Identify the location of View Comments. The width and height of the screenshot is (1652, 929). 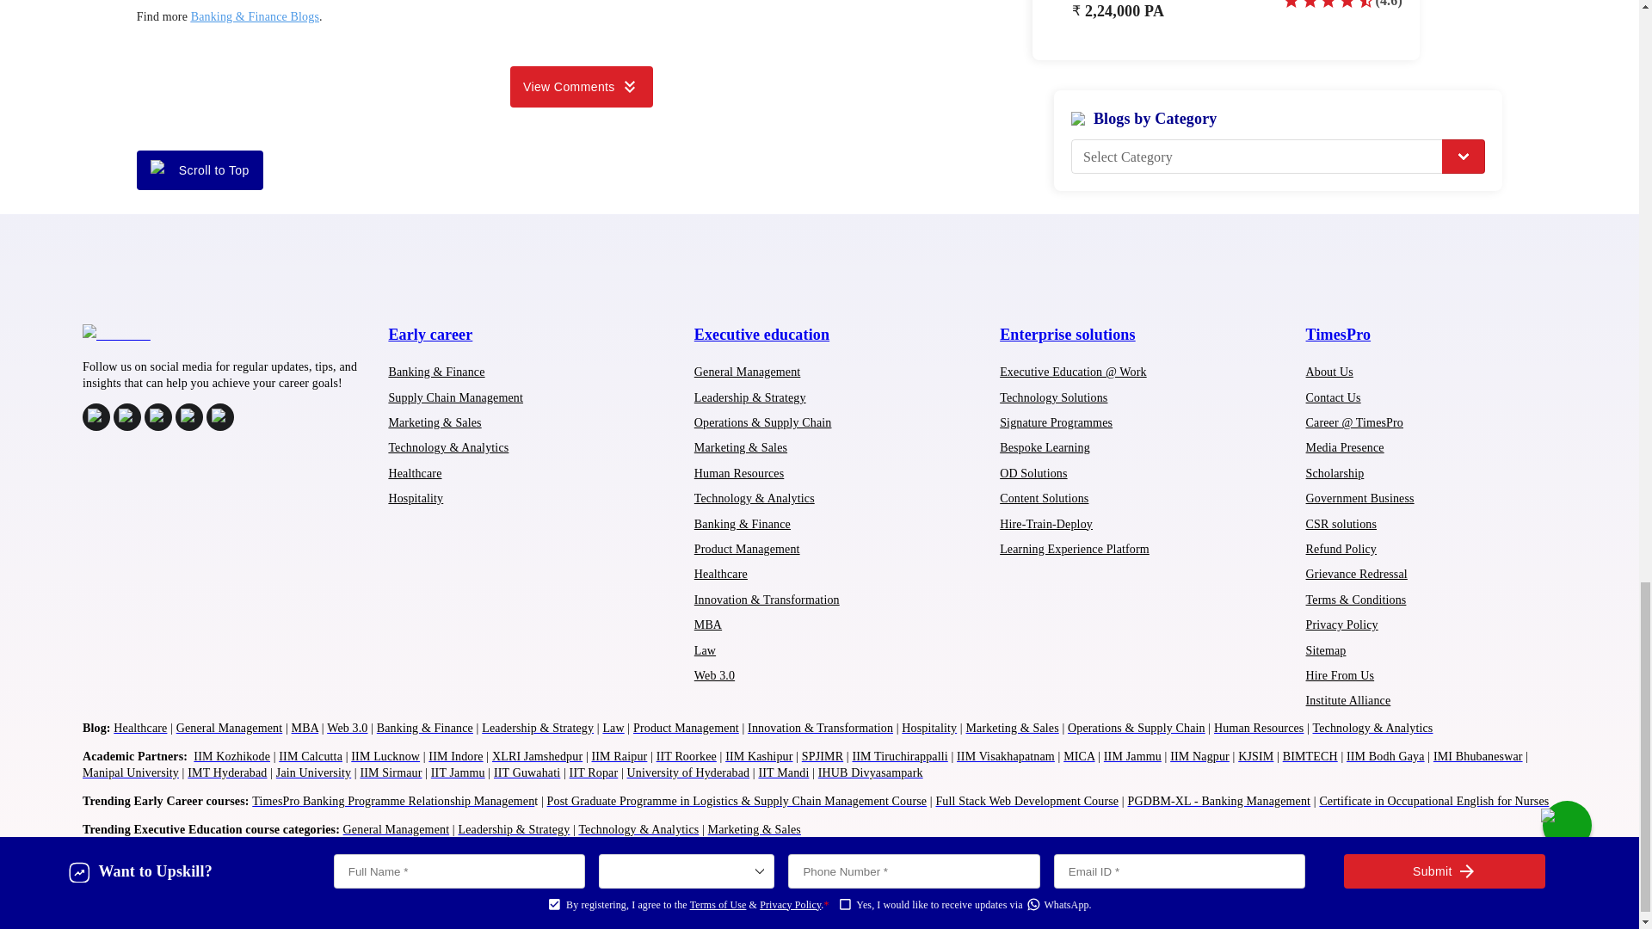
(582, 86).